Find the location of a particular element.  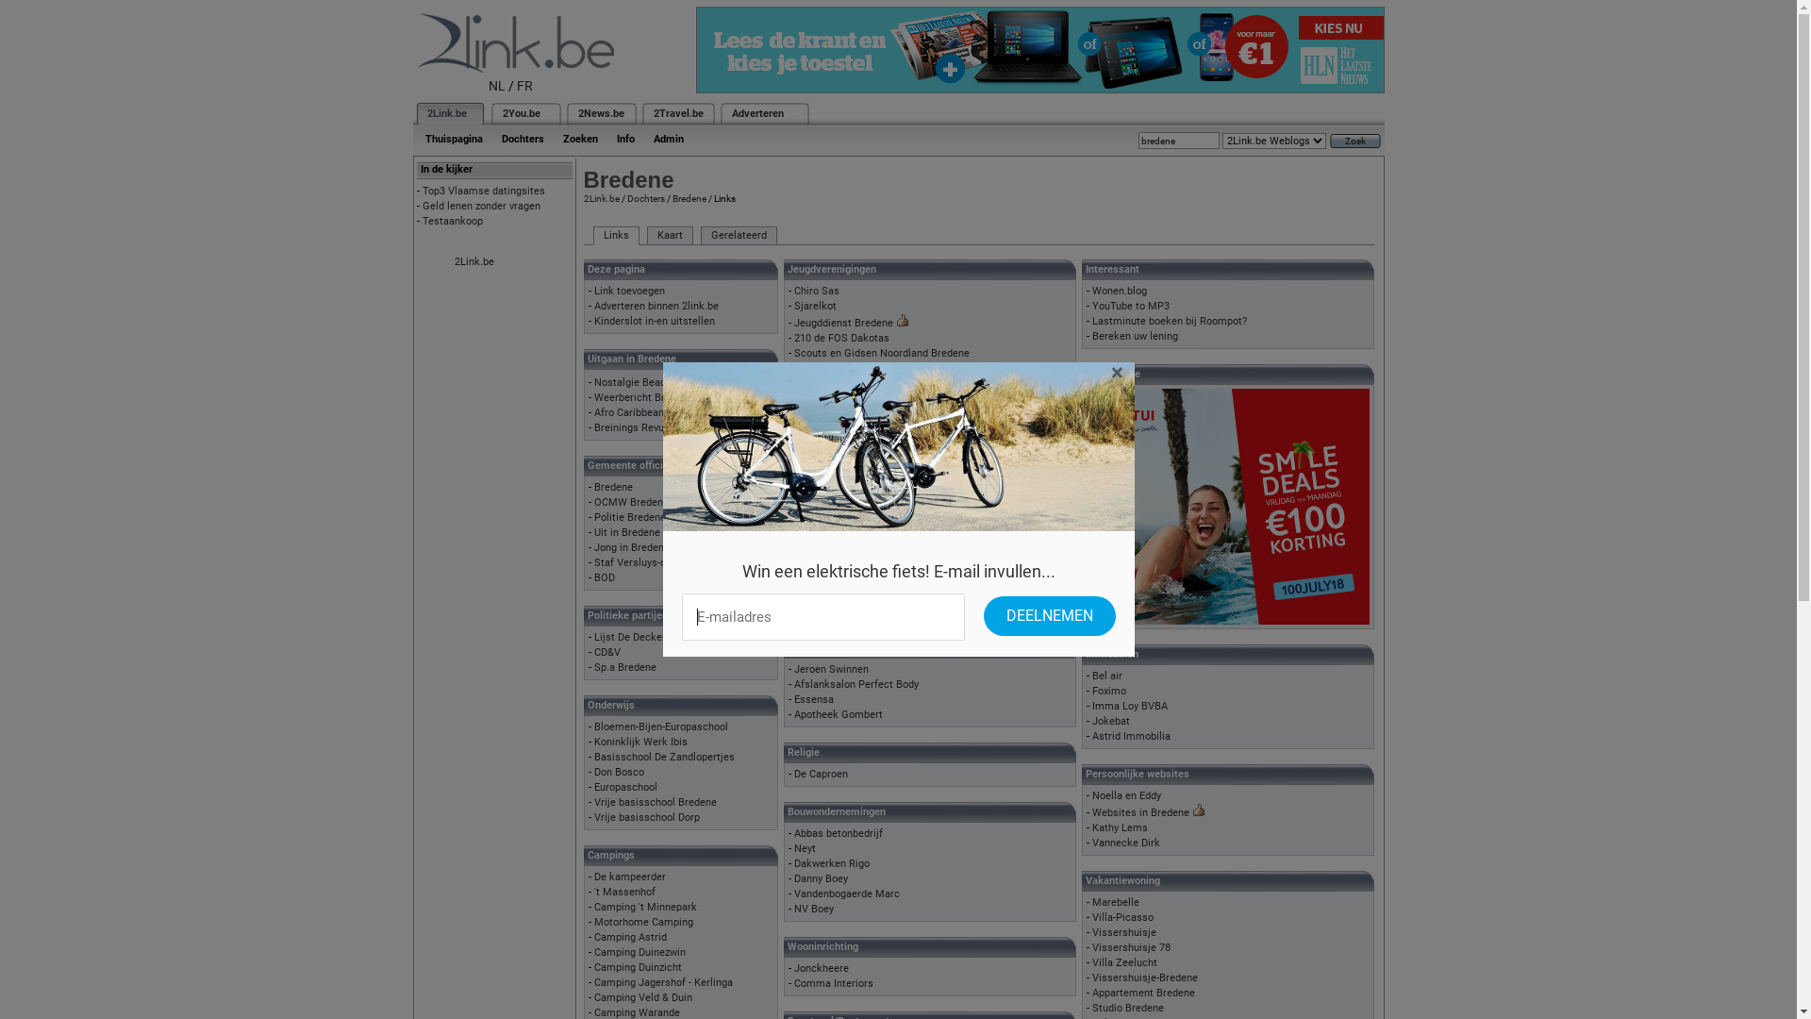

Foximo is located at coordinates (1109, 691).